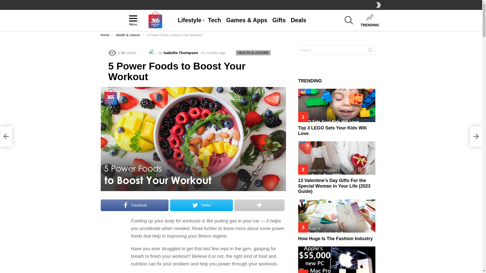 This screenshot has width=486, height=273. Describe the element at coordinates (299, 20) in the screenshot. I see `Deals` at that location.